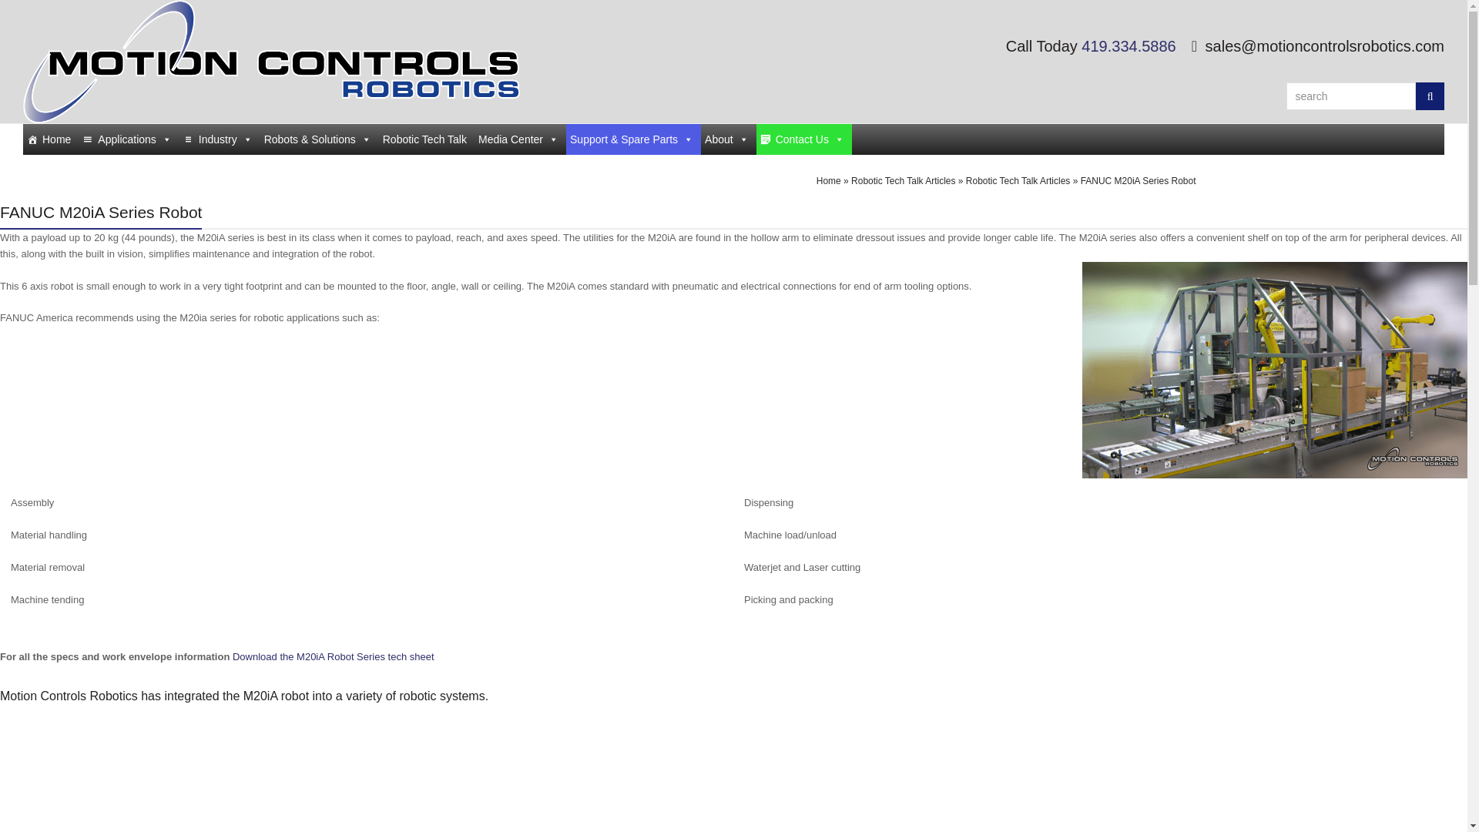 This screenshot has width=1479, height=832. I want to click on Applications, so click(128, 139).